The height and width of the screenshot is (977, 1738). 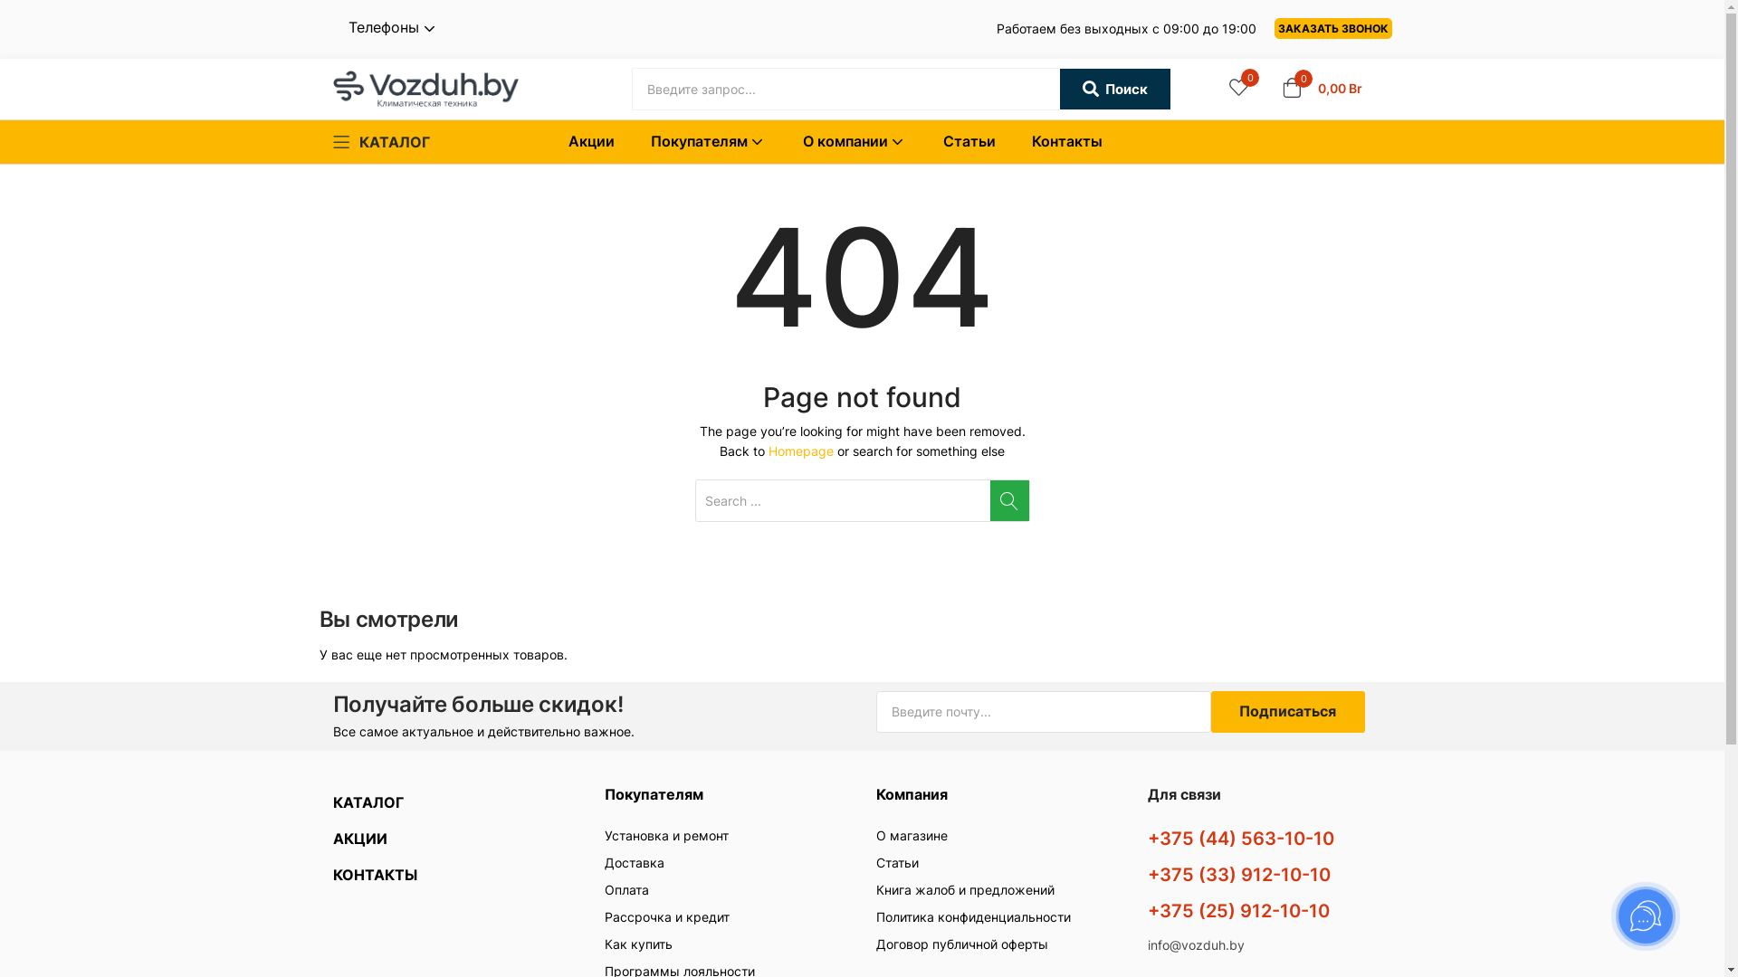 What do you see at coordinates (1238, 89) in the screenshot?
I see `0` at bounding box center [1238, 89].